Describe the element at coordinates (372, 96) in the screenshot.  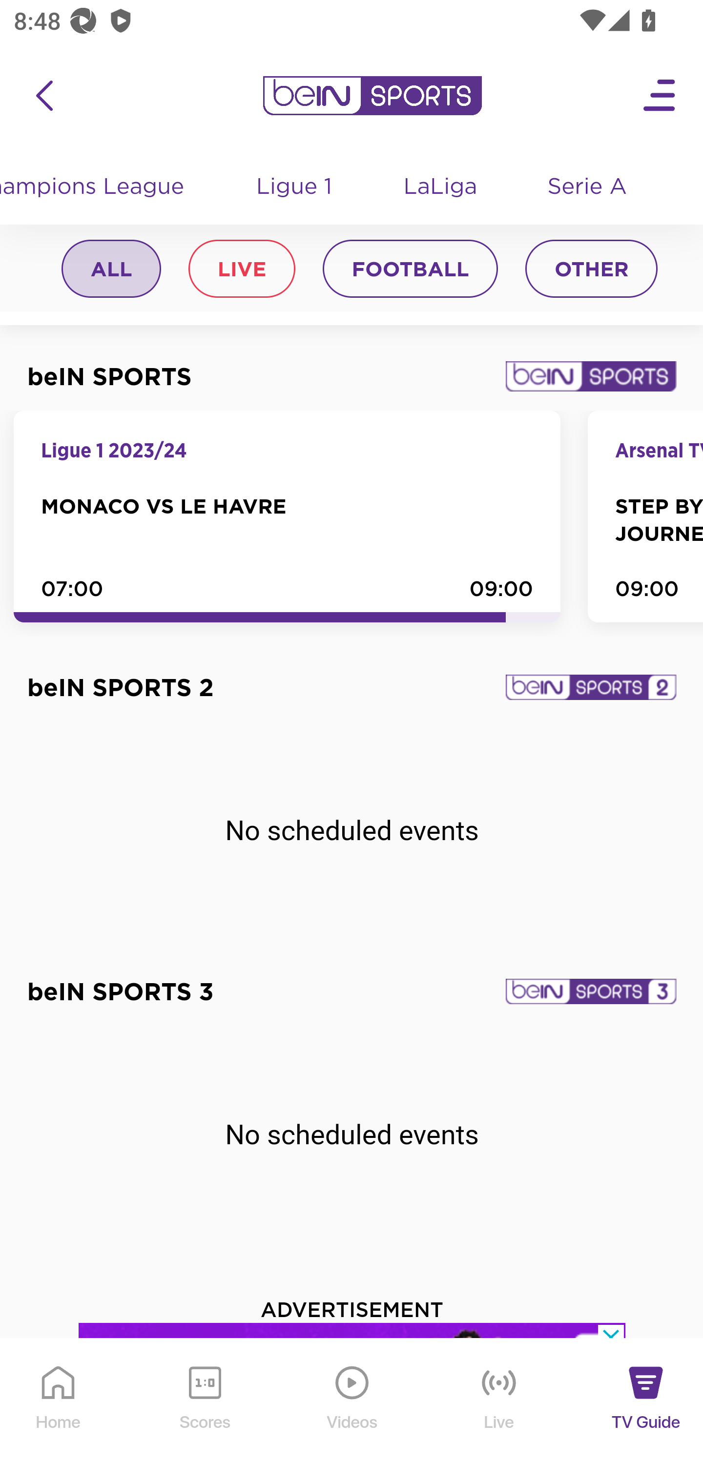
I see `en-my?platform=mobile_android bein logo` at that location.